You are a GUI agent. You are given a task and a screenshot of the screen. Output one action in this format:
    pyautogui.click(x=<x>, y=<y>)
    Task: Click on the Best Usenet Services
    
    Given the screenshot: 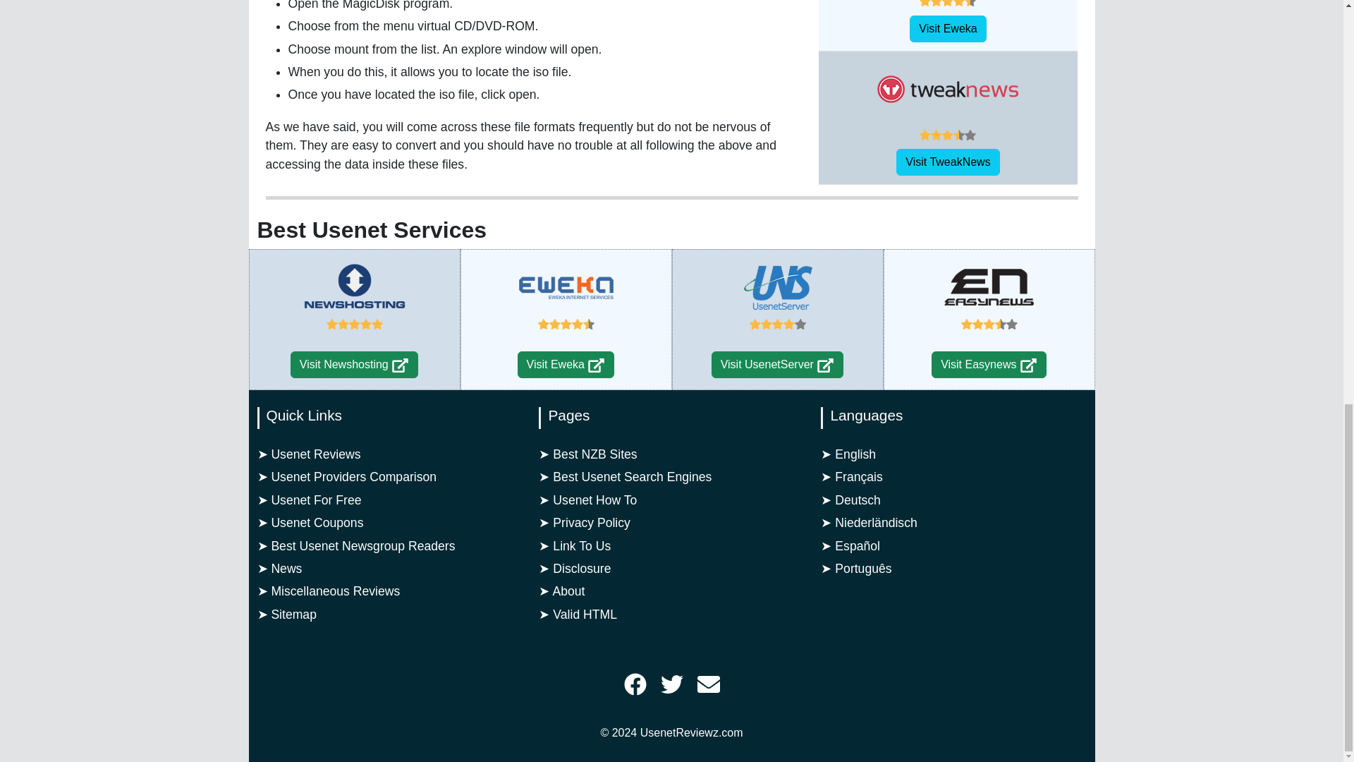 What is the action you would take?
    pyautogui.click(x=371, y=230)
    